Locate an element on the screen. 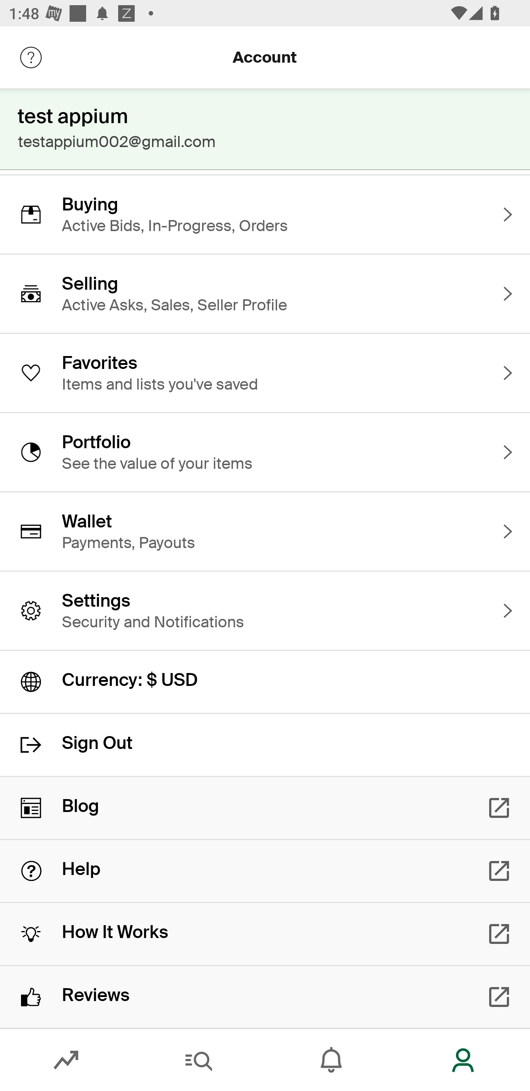 The height and width of the screenshot is (1091, 530). Search is located at coordinates (199, 1060).